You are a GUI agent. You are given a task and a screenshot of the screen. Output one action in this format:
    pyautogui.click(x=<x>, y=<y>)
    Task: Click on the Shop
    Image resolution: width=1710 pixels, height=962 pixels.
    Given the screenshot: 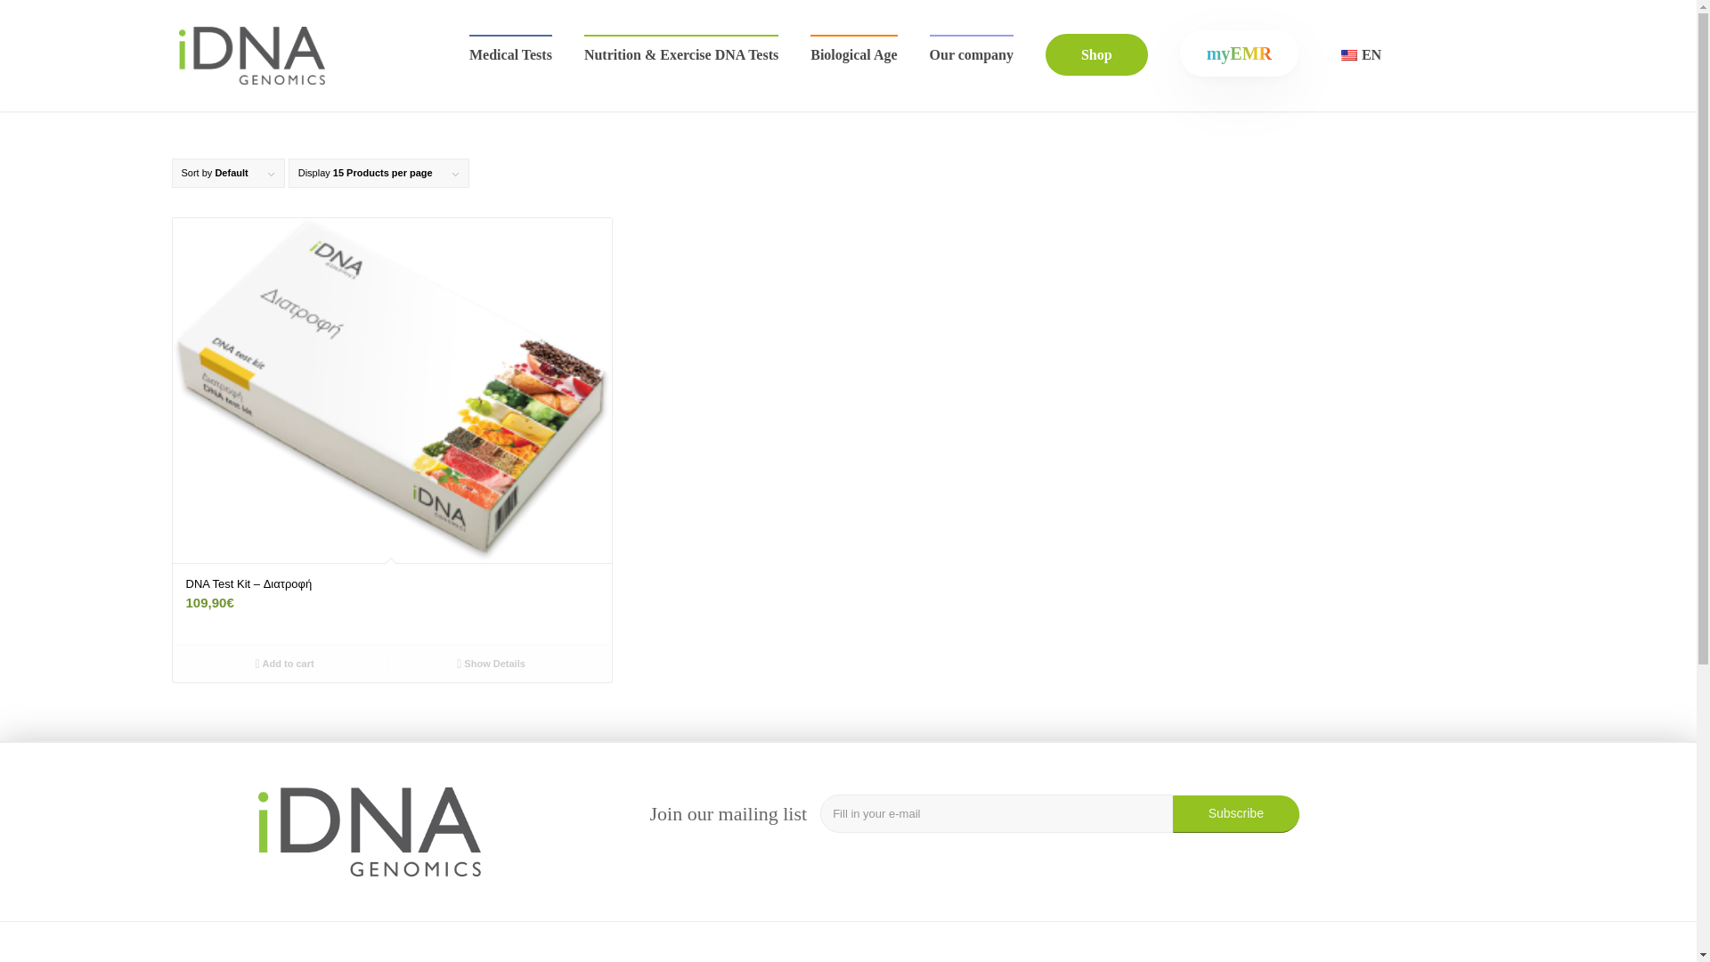 What is the action you would take?
    pyautogui.click(x=1096, y=55)
    